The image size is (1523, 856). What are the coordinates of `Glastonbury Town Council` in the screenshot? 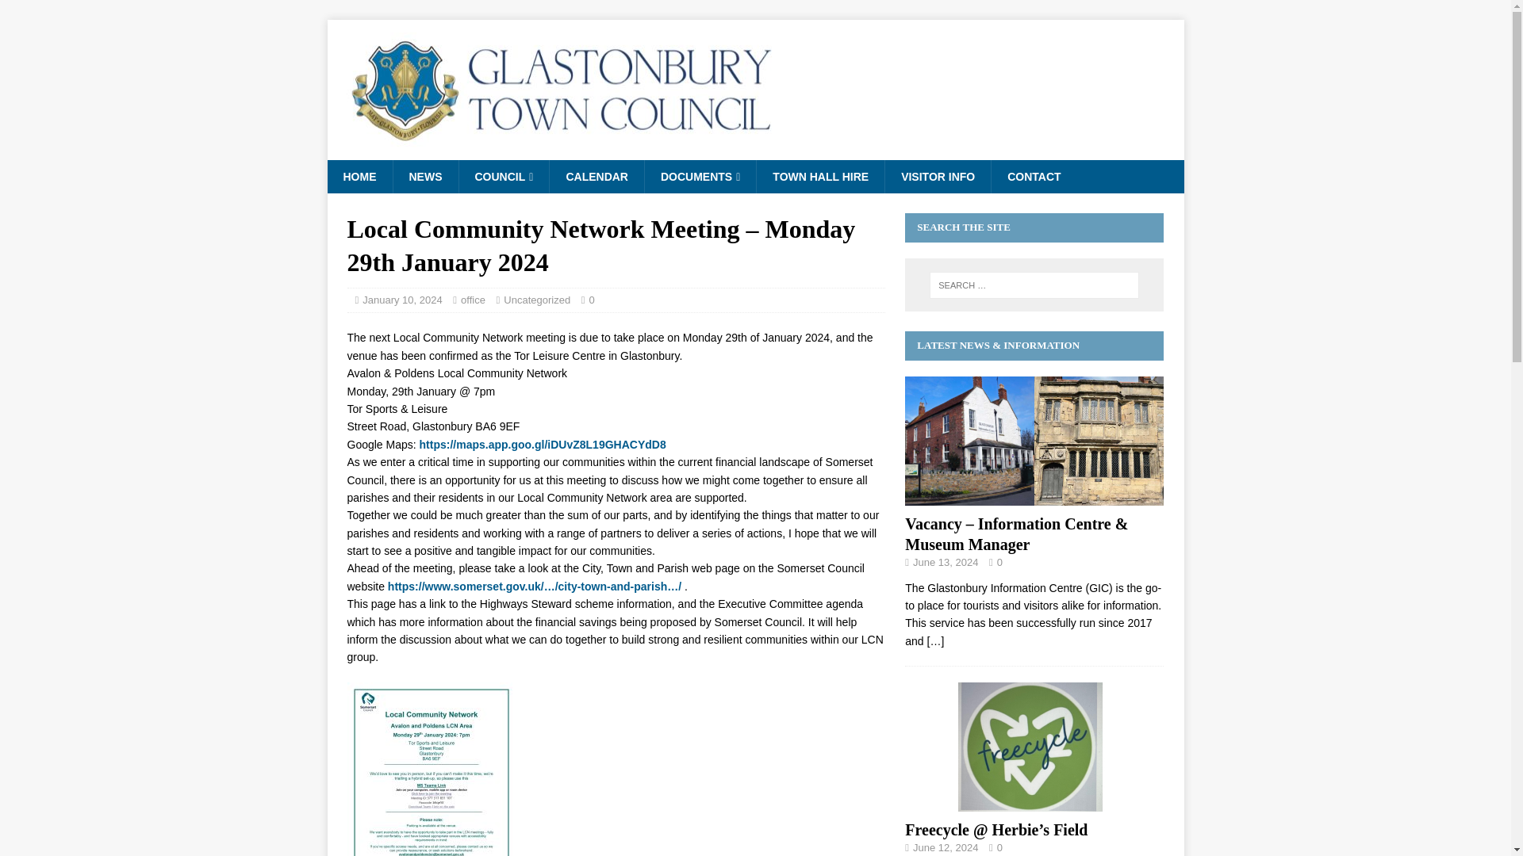 It's located at (755, 151).